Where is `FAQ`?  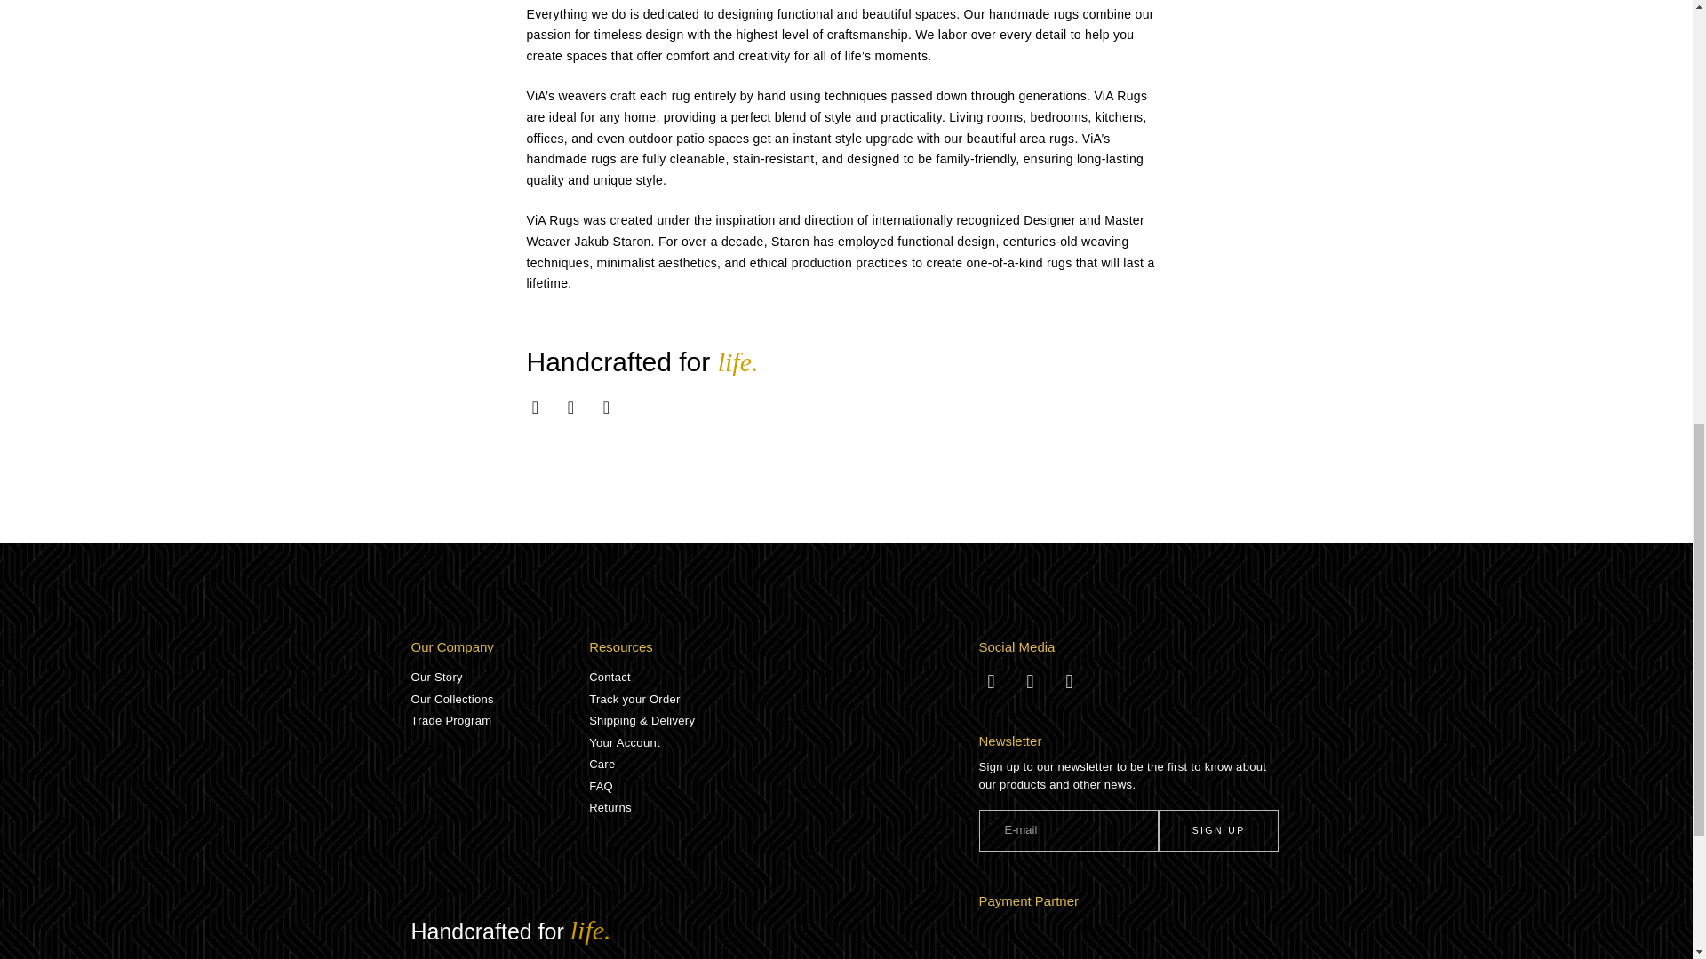 FAQ is located at coordinates (783, 787).